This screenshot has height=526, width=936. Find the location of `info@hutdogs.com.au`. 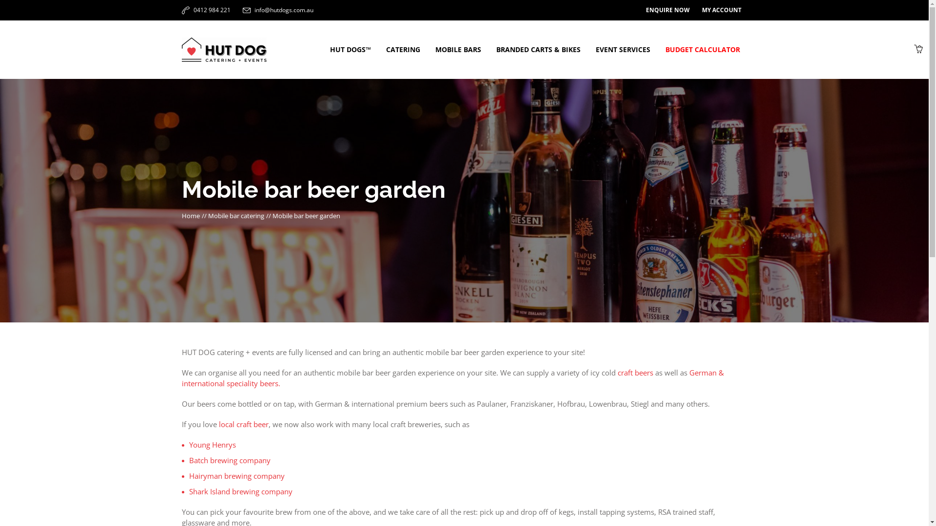

info@hutdogs.com.au is located at coordinates (284, 10).